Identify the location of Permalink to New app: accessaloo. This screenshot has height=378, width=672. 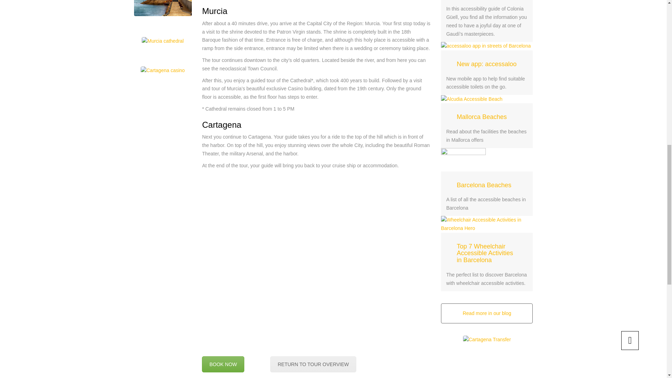
(486, 64).